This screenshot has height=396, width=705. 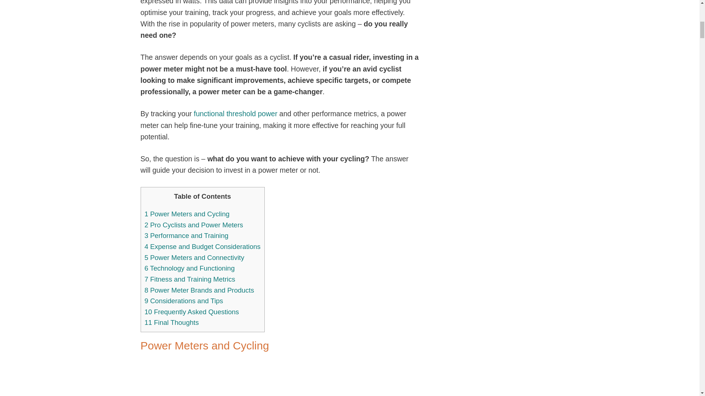 I want to click on 6 Technology and Functioning, so click(x=189, y=268).